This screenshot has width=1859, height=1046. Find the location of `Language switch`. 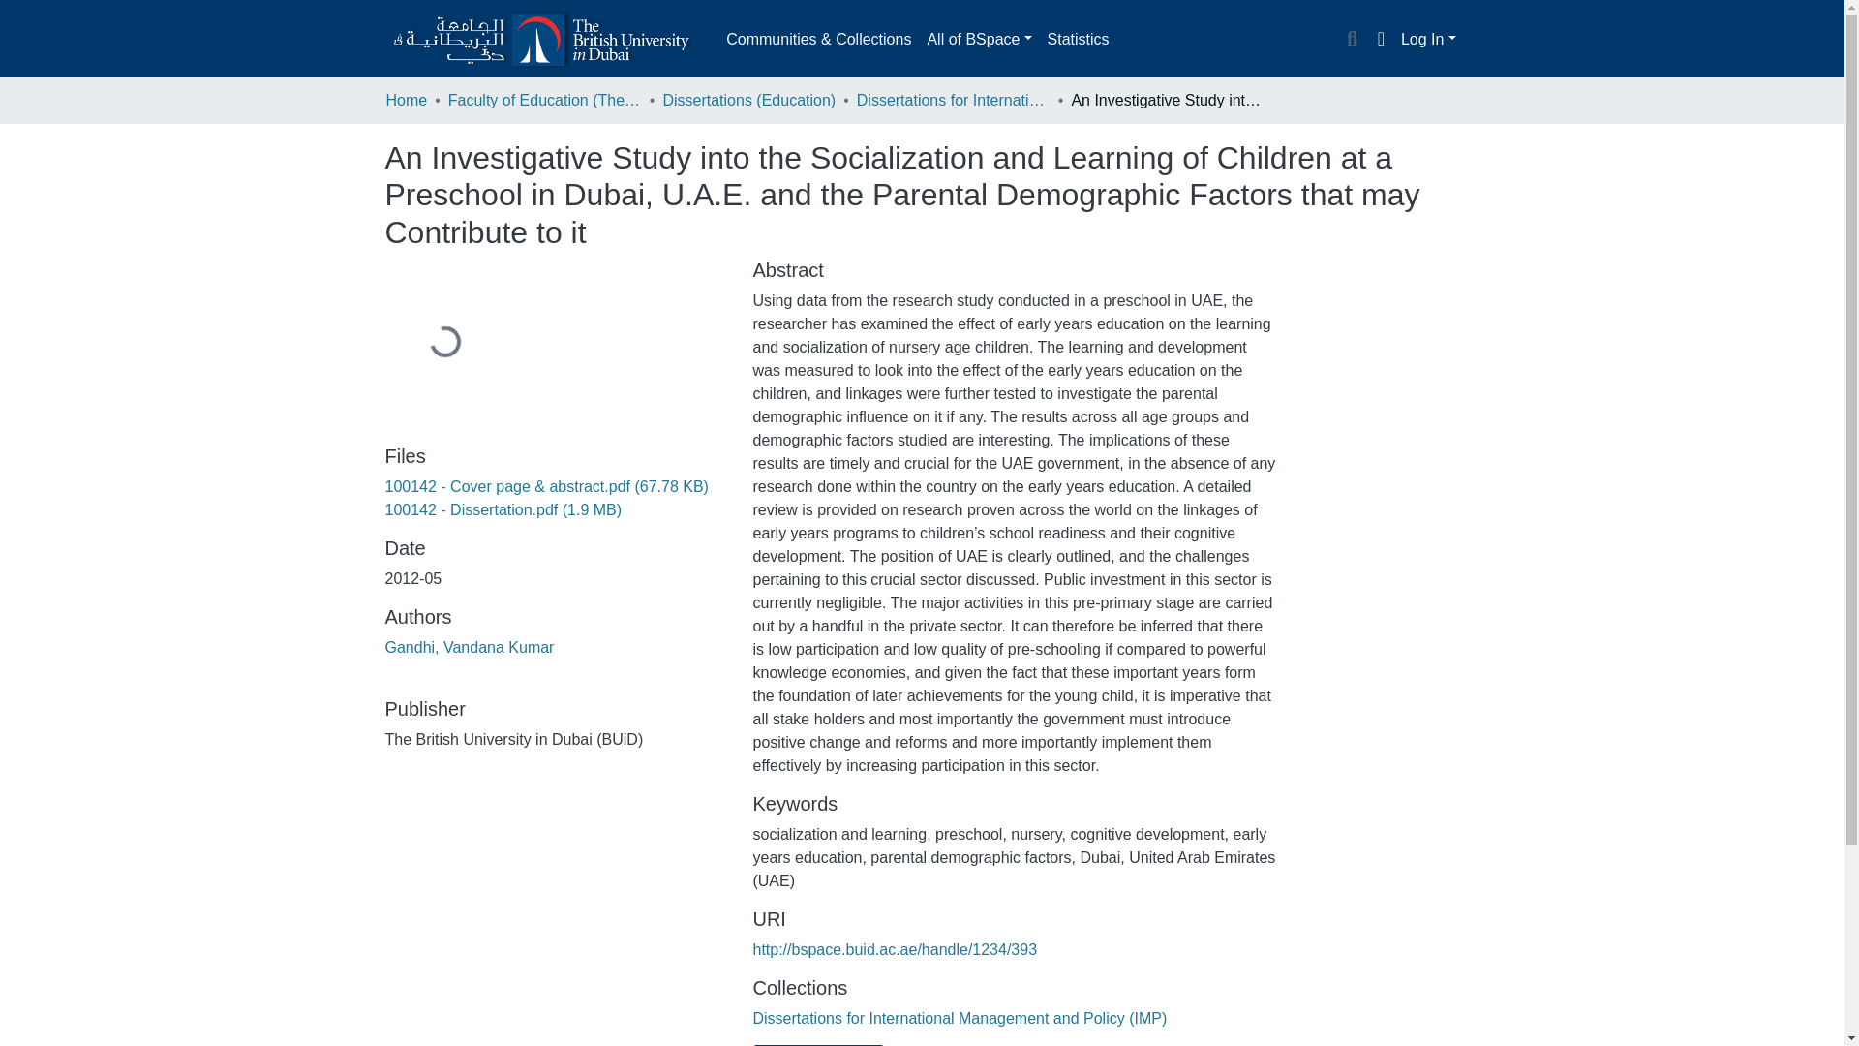

Language switch is located at coordinates (1381, 39).